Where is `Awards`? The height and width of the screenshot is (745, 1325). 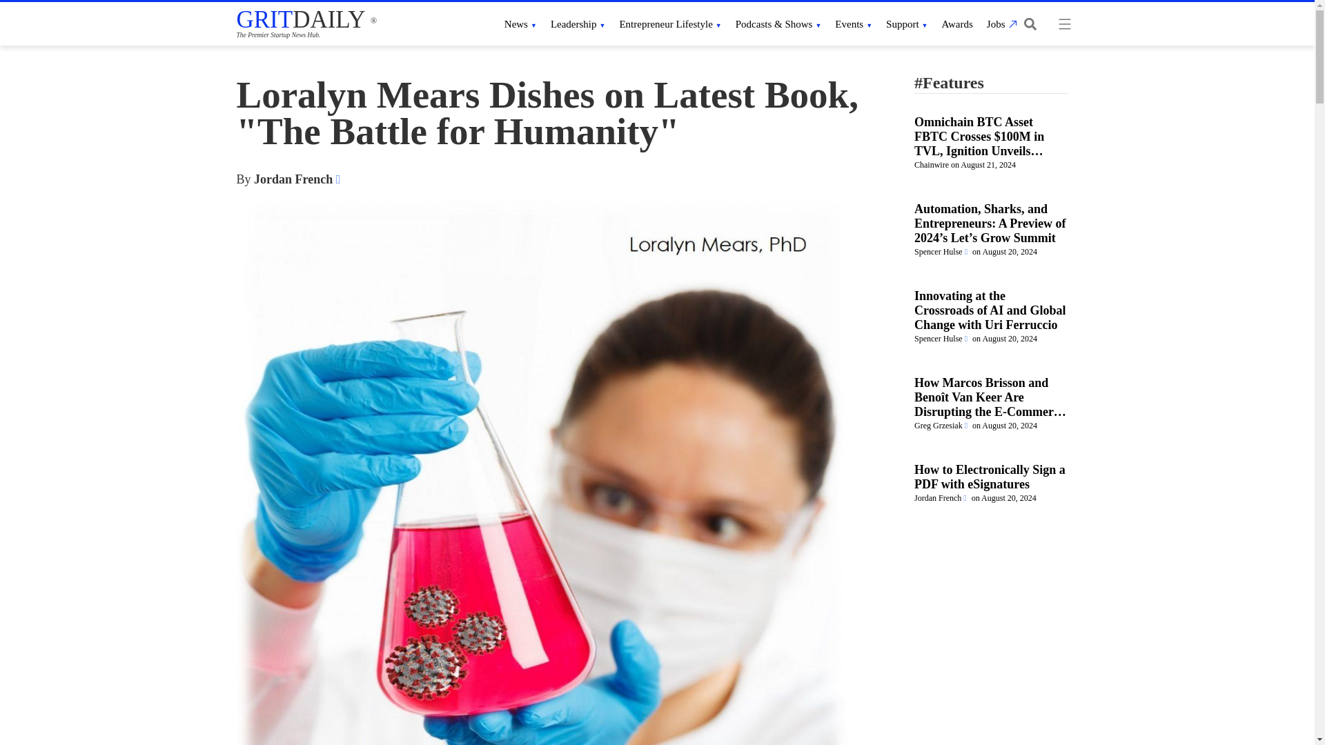 Awards is located at coordinates (957, 23).